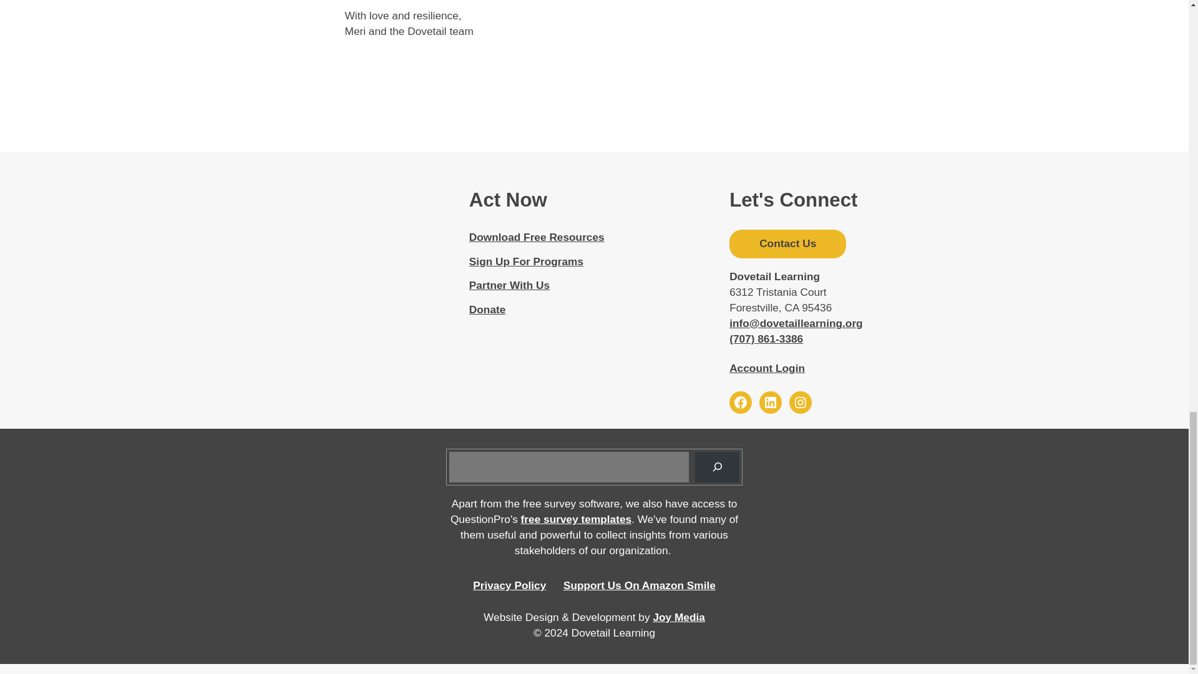  What do you see at coordinates (537, 237) in the screenshot?
I see `Download Free Resources` at bounding box center [537, 237].